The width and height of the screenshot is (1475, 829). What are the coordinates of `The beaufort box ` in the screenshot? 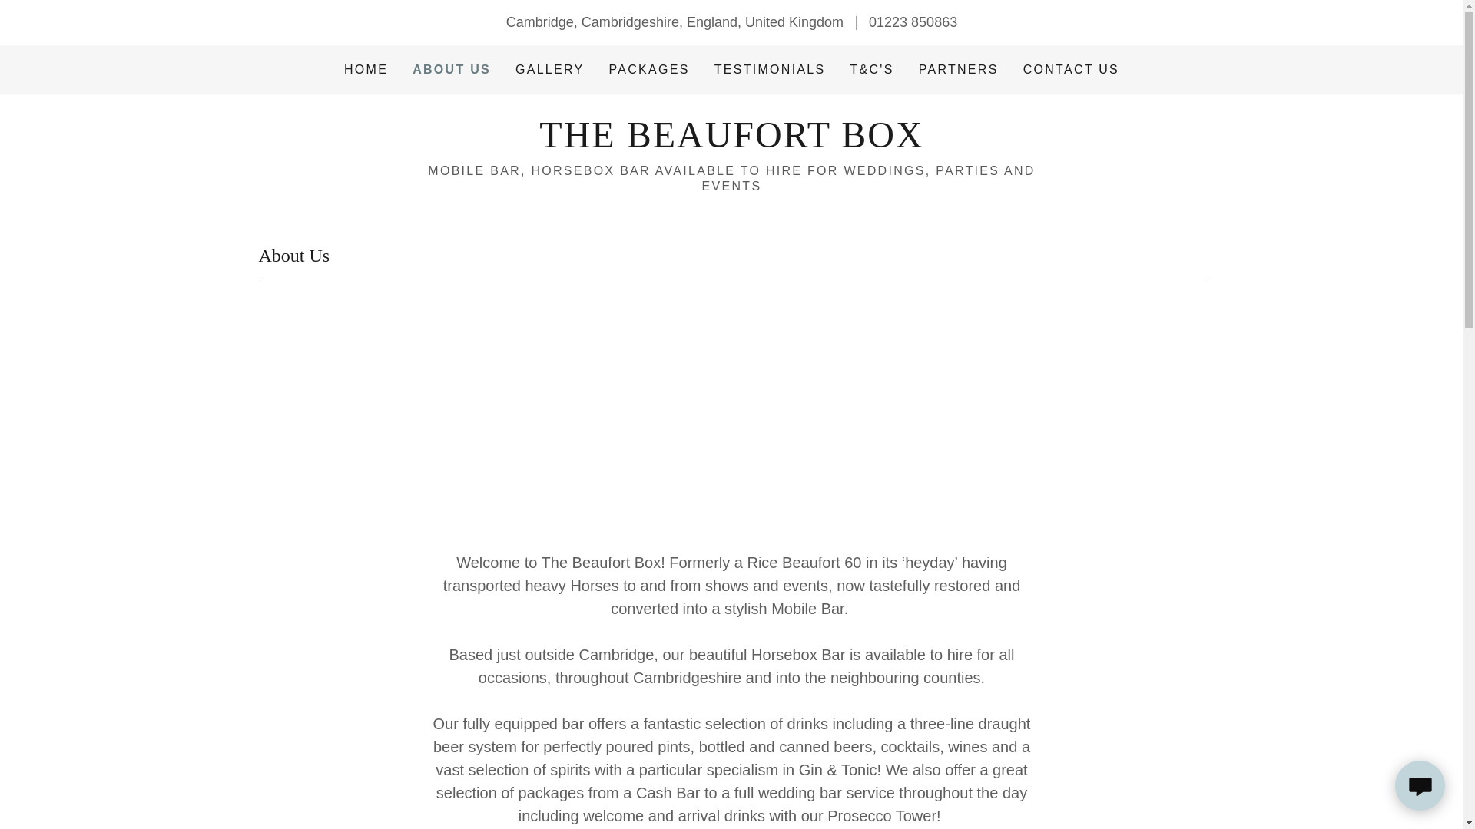 It's located at (731, 143).